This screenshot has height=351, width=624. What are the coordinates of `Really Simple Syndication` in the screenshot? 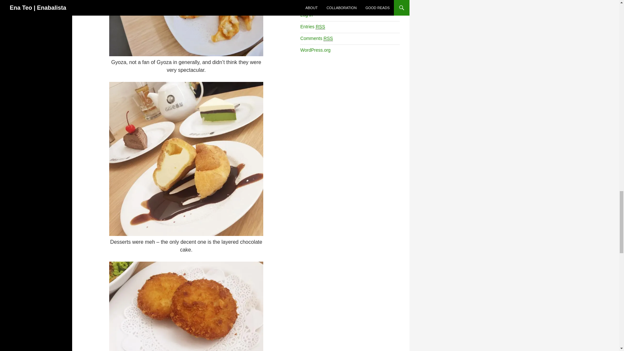 It's located at (328, 38).